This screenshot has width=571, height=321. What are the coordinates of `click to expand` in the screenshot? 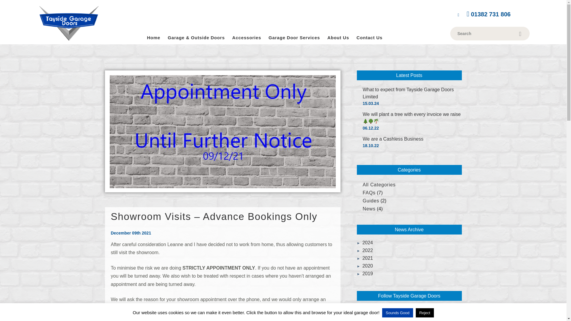 It's located at (360, 273).